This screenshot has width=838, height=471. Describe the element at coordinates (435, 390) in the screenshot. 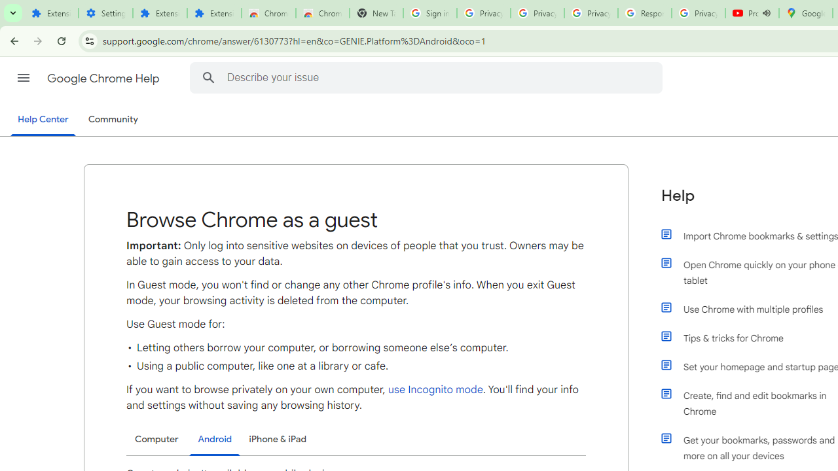

I see `use Incognito mode` at that location.